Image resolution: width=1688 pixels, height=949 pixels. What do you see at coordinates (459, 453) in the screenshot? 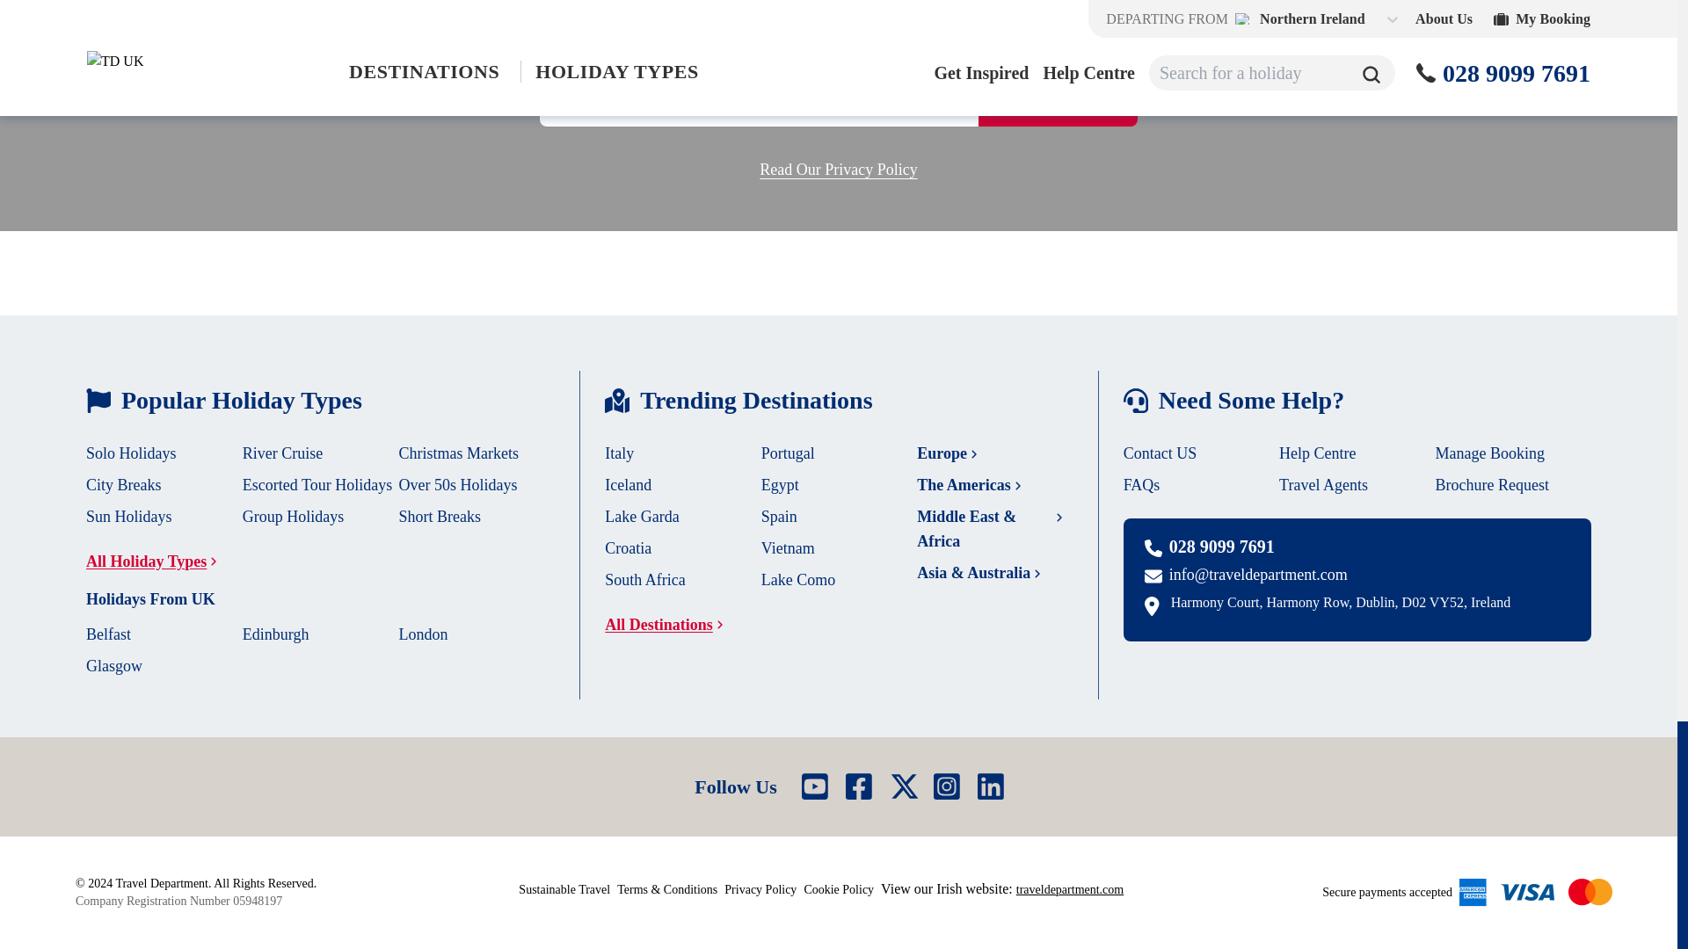
I see `Christmas Markets` at bounding box center [459, 453].